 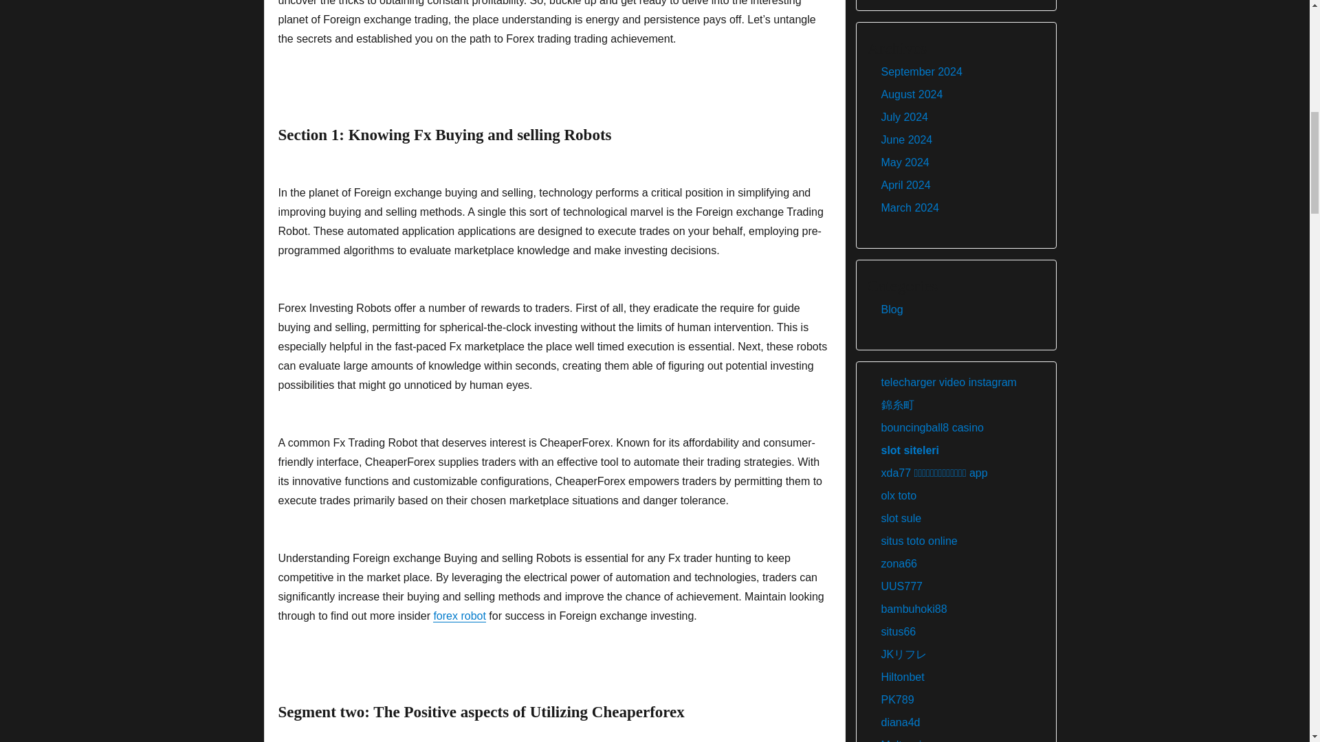 What do you see at coordinates (932, 427) in the screenshot?
I see `bouncingball8 casino` at bounding box center [932, 427].